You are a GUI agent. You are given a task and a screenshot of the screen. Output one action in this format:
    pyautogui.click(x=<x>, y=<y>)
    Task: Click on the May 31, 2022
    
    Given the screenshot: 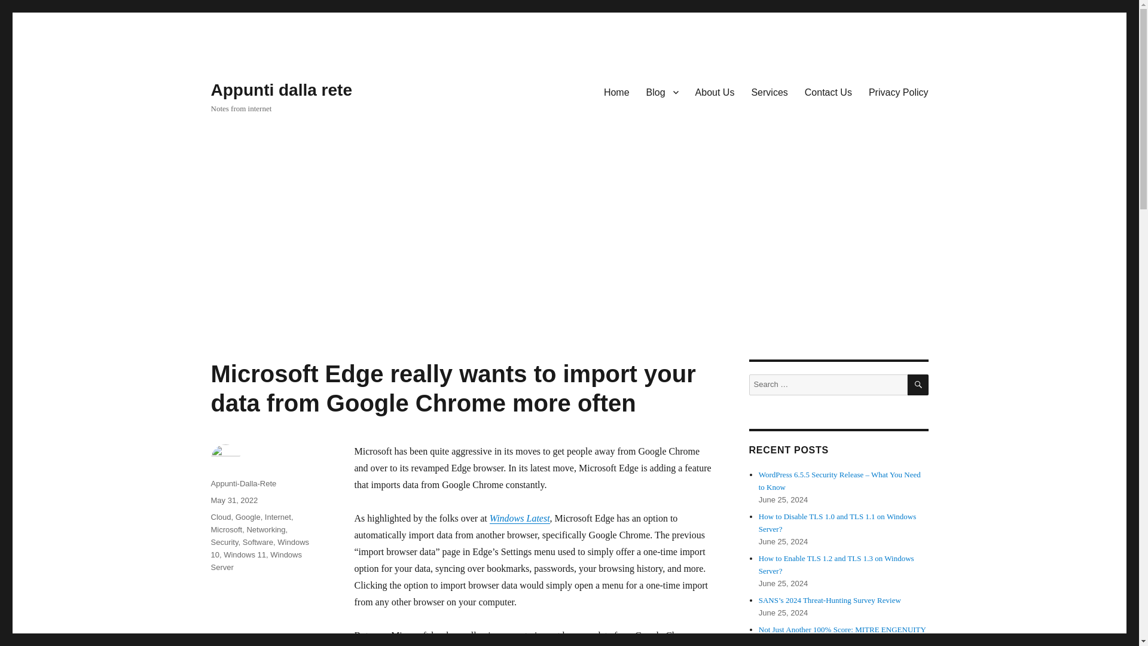 What is the action you would take?
    pyautogui.click(x=233, y=500)
    